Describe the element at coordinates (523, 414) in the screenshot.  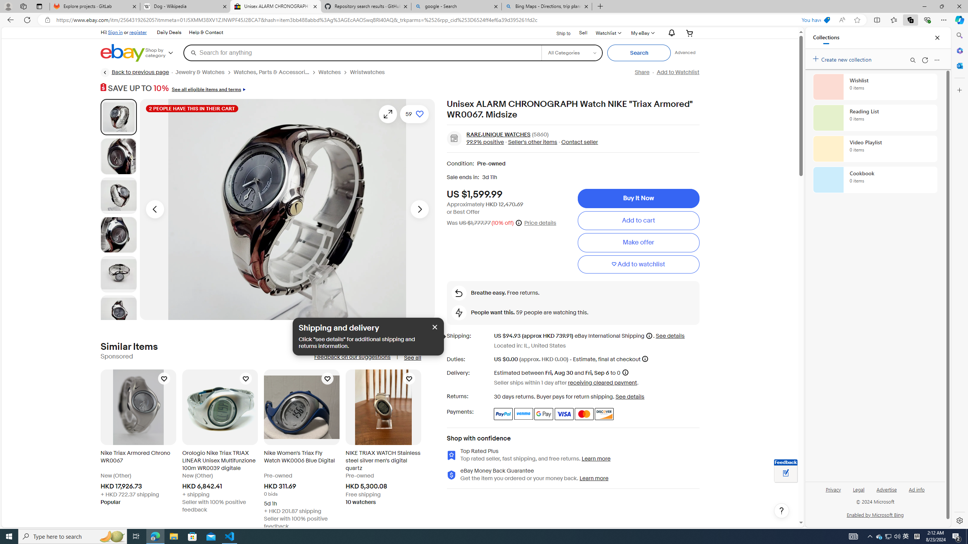
I see `Venmo` at that location.